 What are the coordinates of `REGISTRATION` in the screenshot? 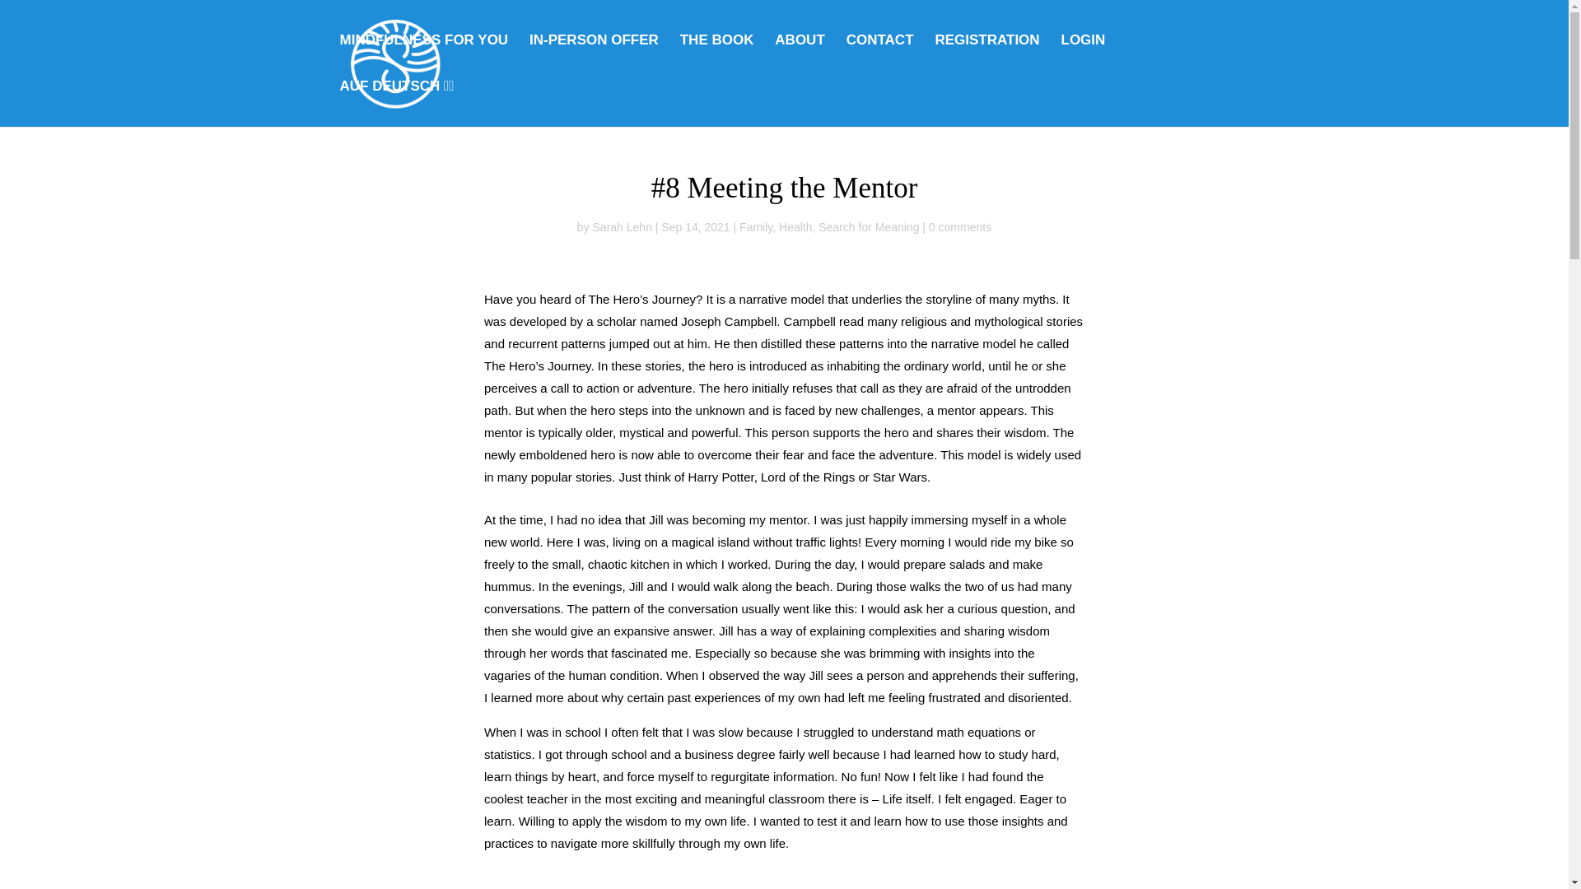 It's located at (986, 58).